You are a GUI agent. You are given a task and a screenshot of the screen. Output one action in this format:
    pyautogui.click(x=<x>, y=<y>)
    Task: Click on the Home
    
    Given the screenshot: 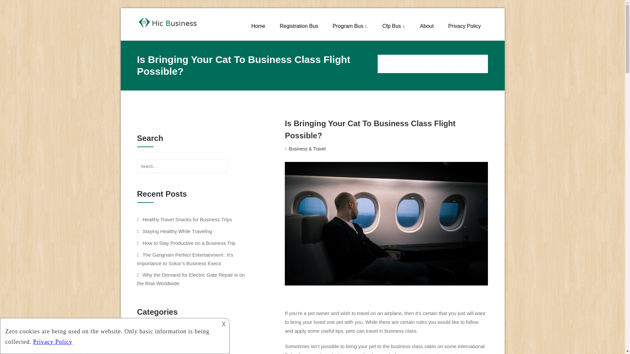 What is the action you would take?
    pyautogui.click(x=259, y=26)
    